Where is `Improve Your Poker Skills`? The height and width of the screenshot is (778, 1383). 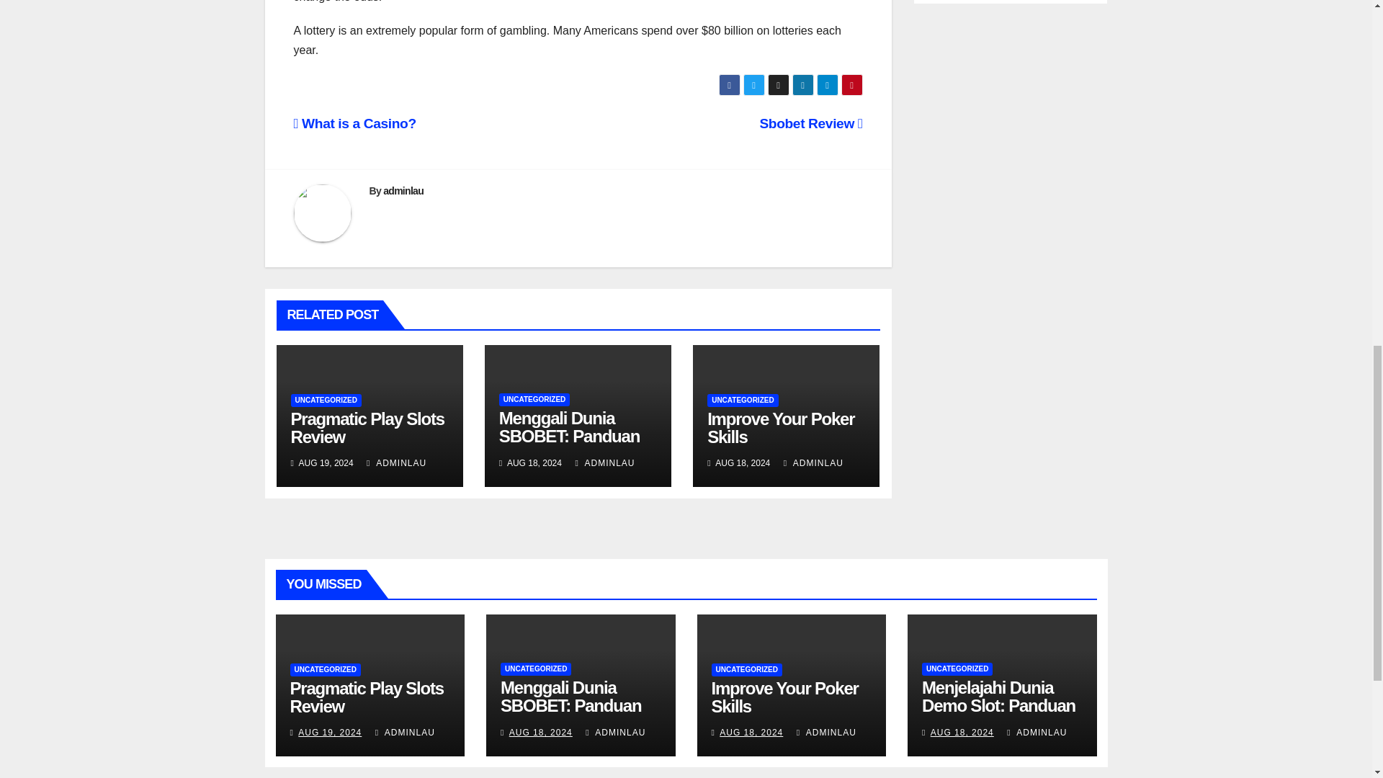
Improve Your Poker Skills is located at coordinates (781, 428).